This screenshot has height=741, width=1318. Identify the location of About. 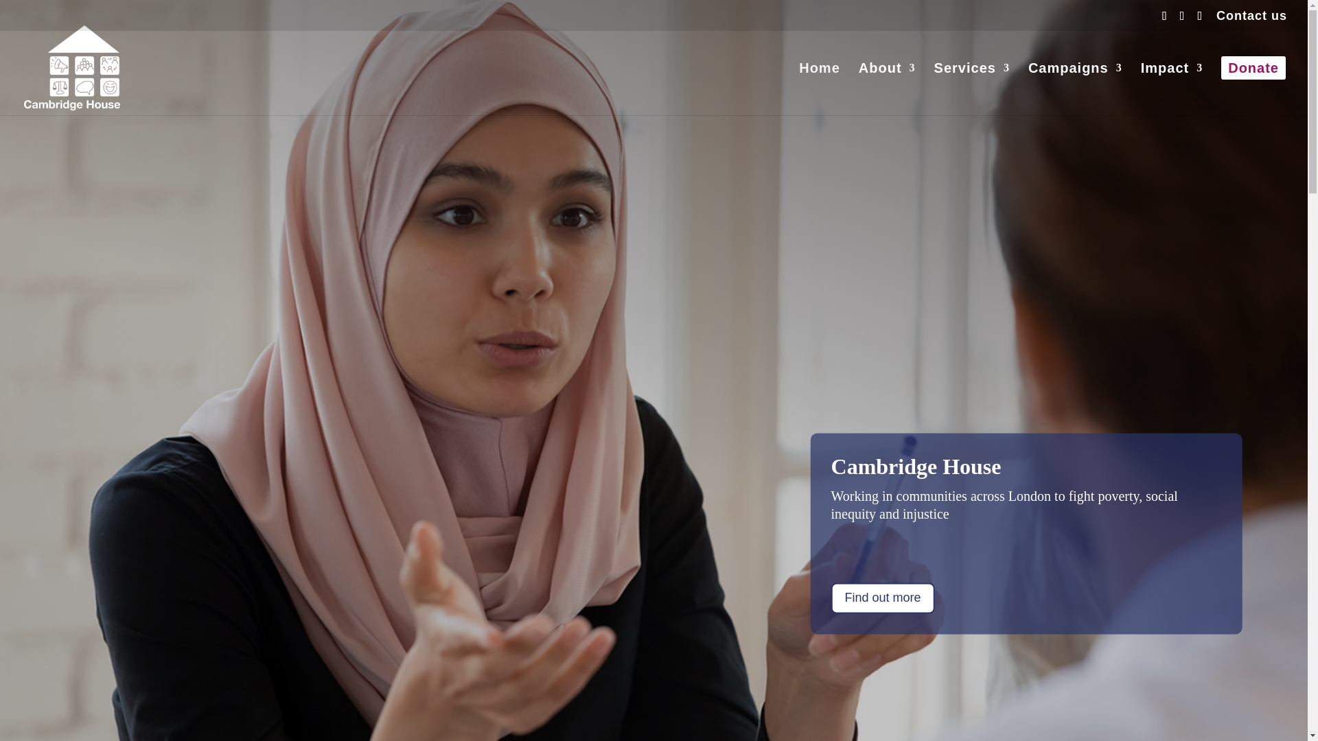
(887, 88).